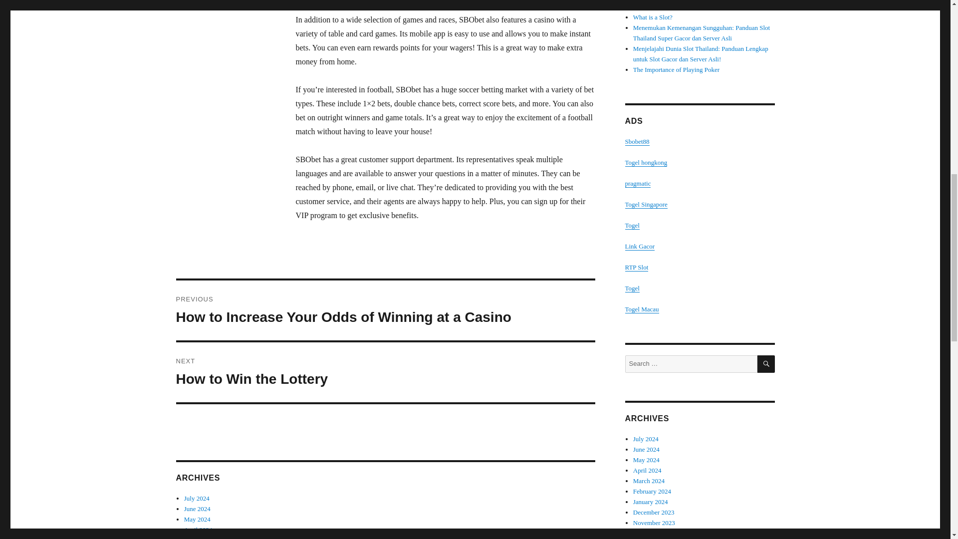 This screenshot has height=539, width=958. Describe the element at coordinates (197, 509) in the screenshot. I see `May 2024` at that location.